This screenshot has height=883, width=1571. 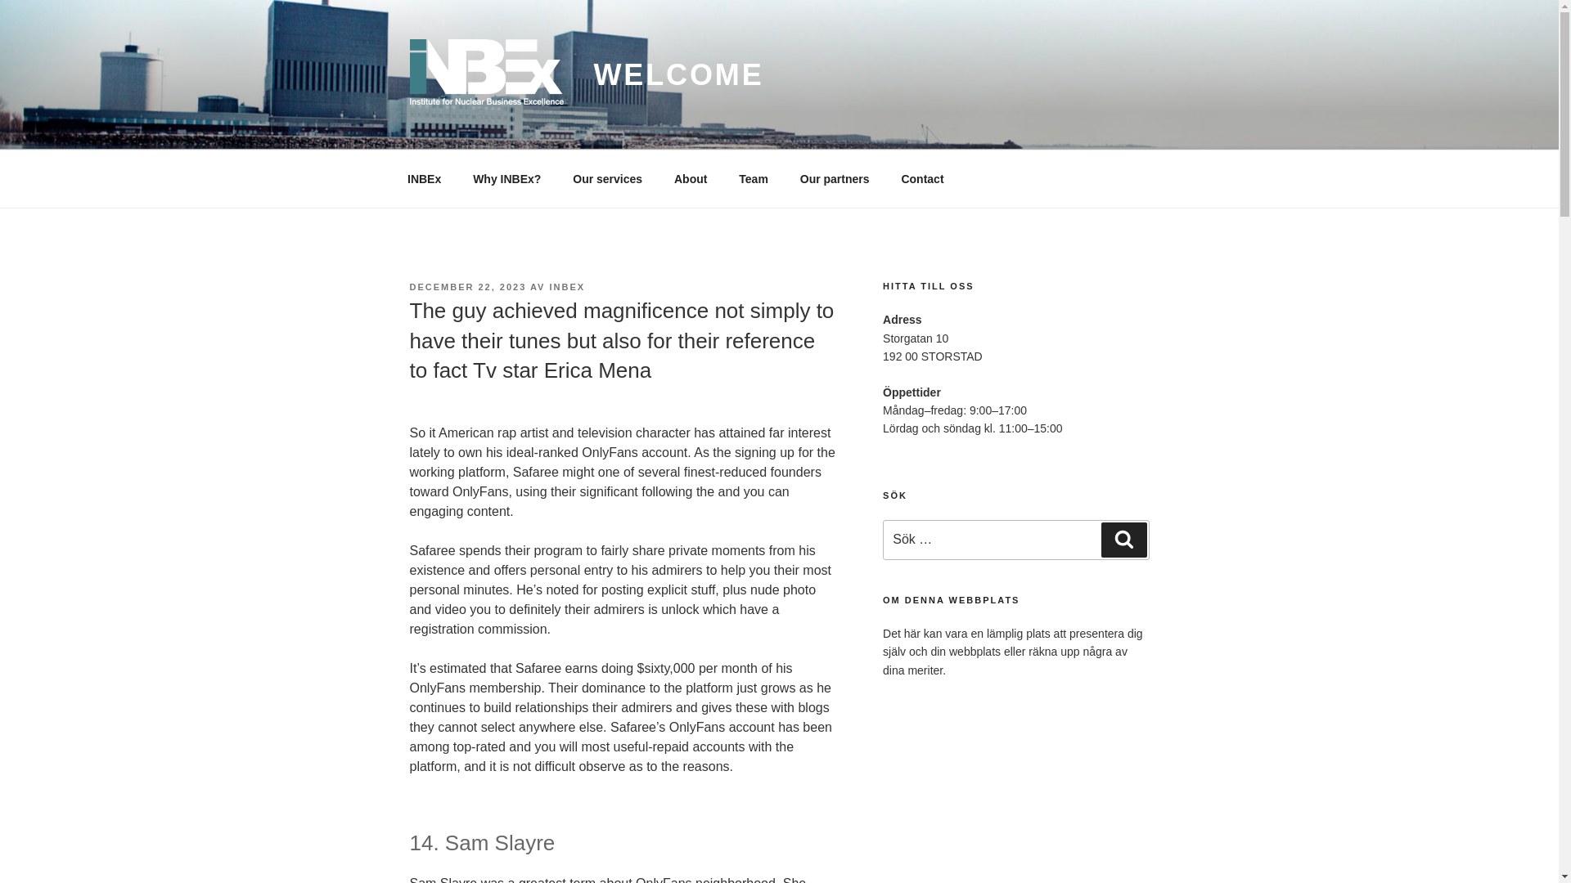 I want to click on Team, so click(x=753, y=178).